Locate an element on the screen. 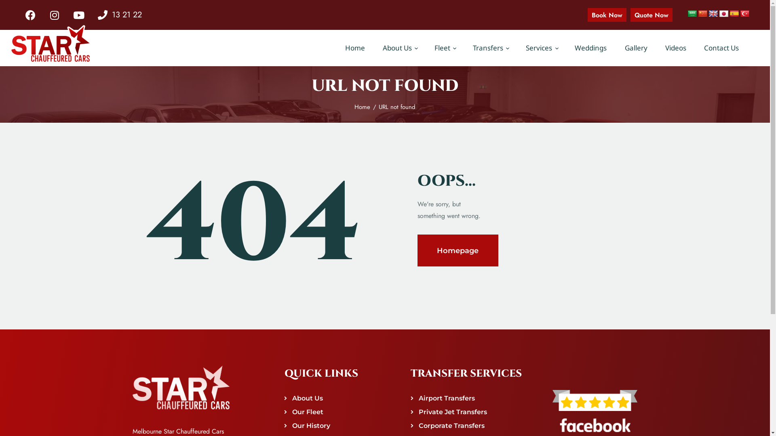  Arabic is located at coordinates (692, 14).